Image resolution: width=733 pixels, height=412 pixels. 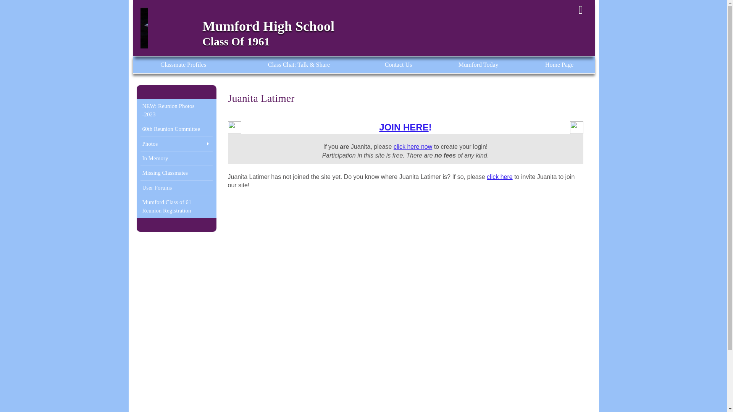 I want to click on Mumford Class of 61 Reunion Registration, so click(x=176, y=206).